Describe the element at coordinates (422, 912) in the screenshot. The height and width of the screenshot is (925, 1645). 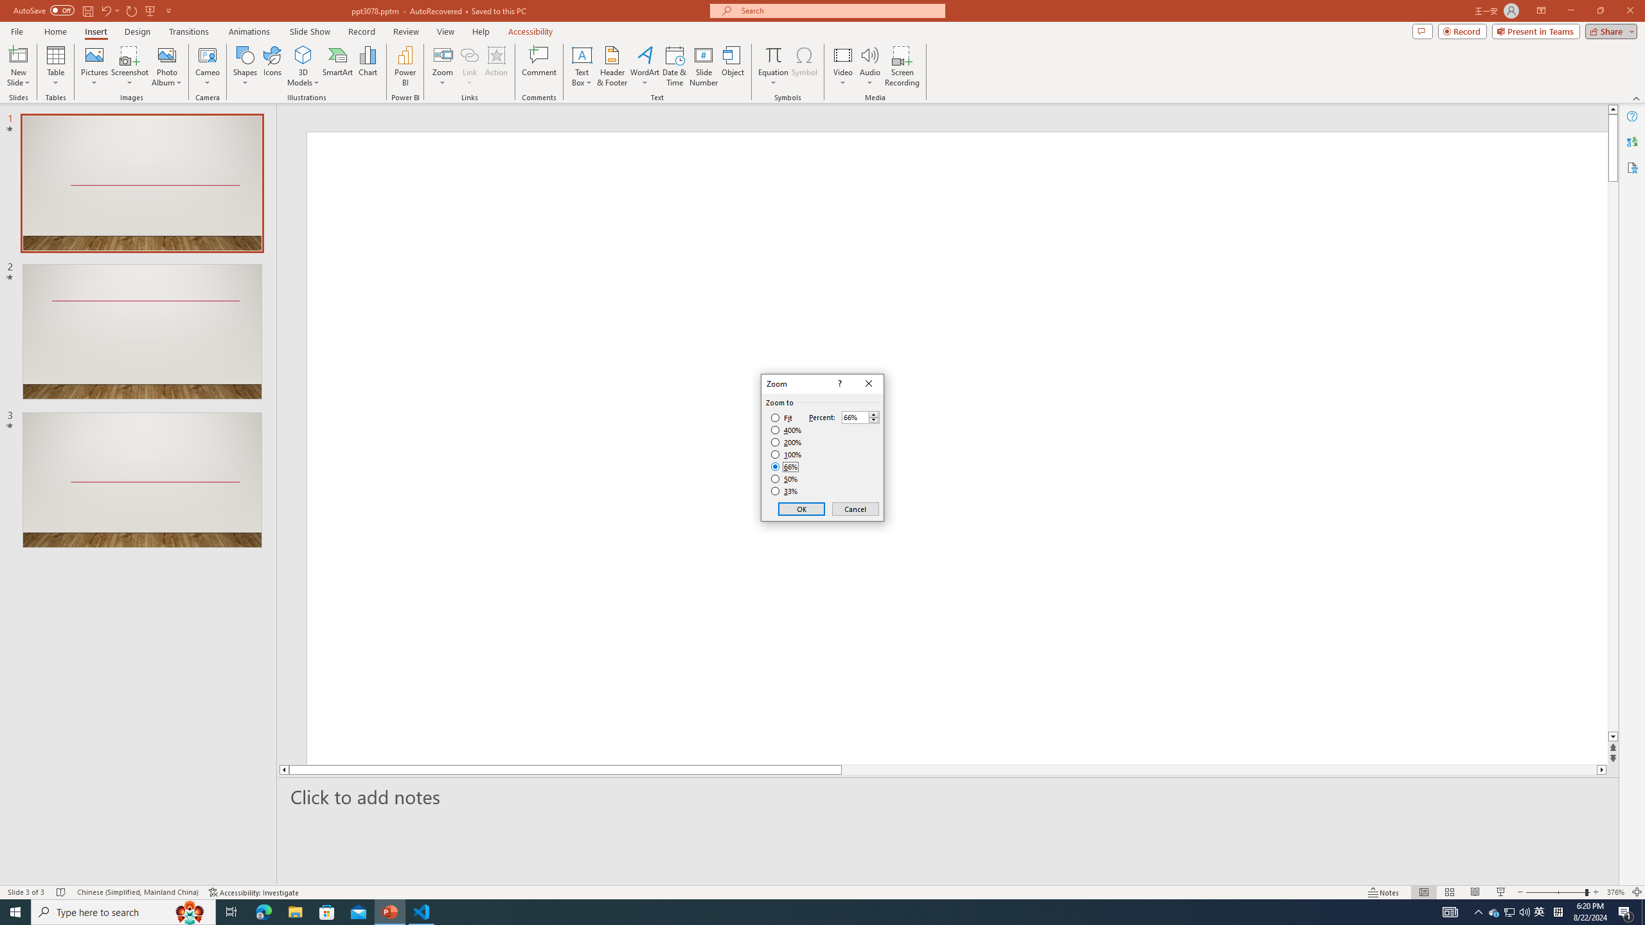
I see `Visual Studio Code - 1 running window` at that location.